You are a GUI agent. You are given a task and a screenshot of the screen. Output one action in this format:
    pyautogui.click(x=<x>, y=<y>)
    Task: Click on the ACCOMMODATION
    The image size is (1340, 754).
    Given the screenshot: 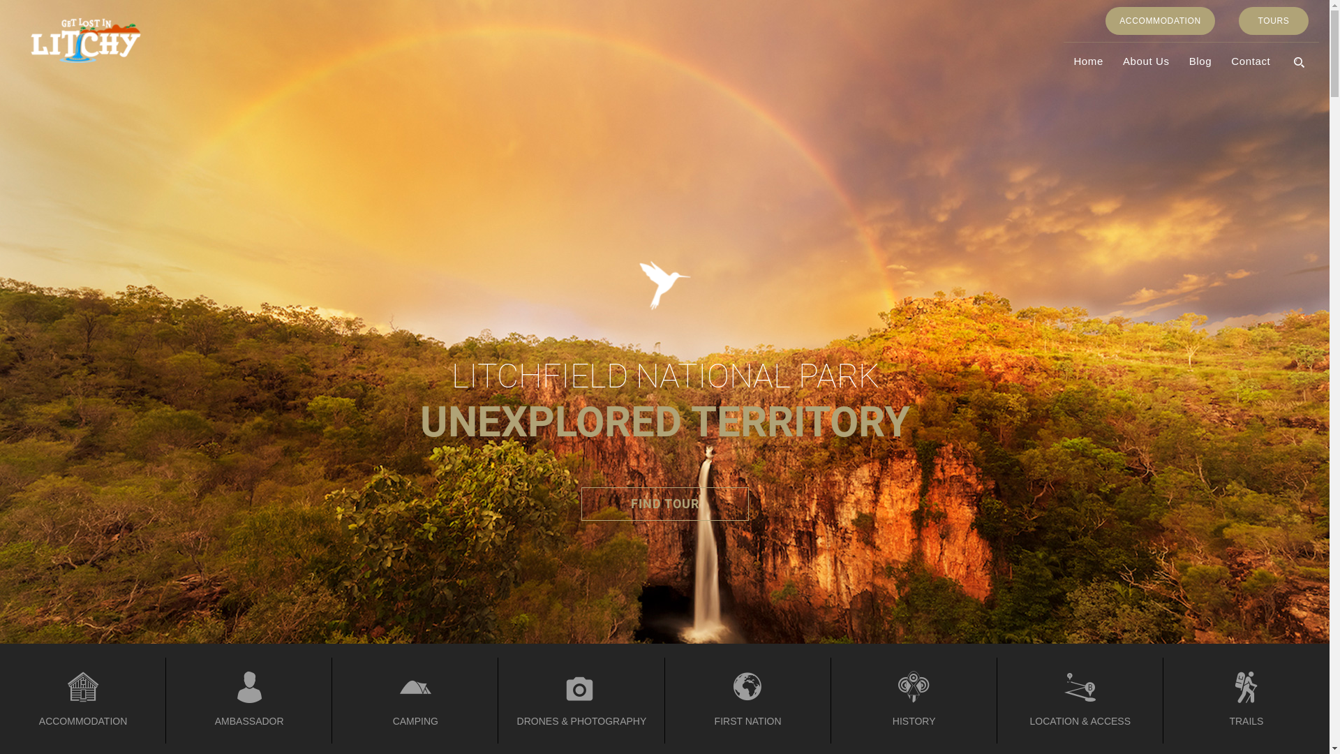 What is the action you would take?
    pyautogui.click(x=1160, y=21)
    